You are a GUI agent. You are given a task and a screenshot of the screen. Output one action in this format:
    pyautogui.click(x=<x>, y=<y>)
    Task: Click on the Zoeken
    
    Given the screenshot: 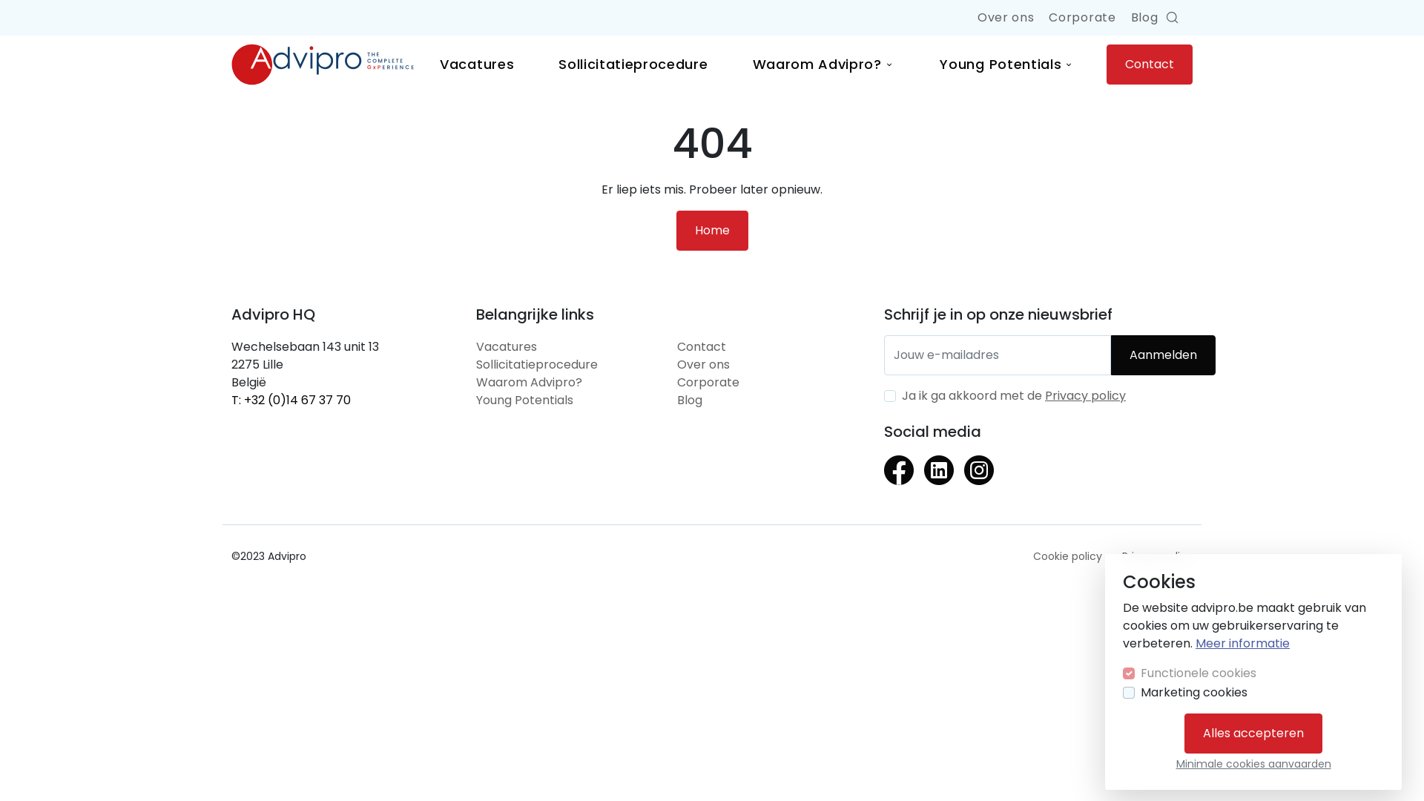 What is the action you would take?
    pyautogui.click(x=1173, y=18)
    